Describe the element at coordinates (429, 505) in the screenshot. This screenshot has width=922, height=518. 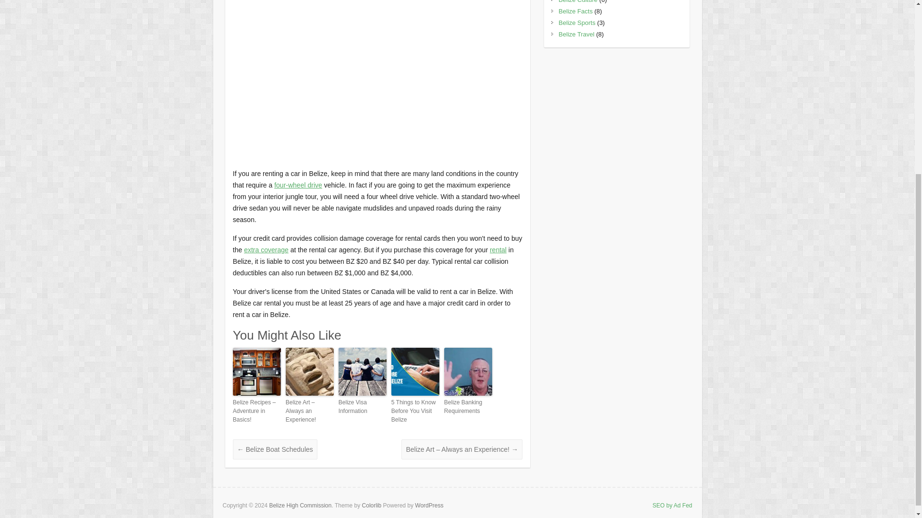
I see `WordPress` at that location.